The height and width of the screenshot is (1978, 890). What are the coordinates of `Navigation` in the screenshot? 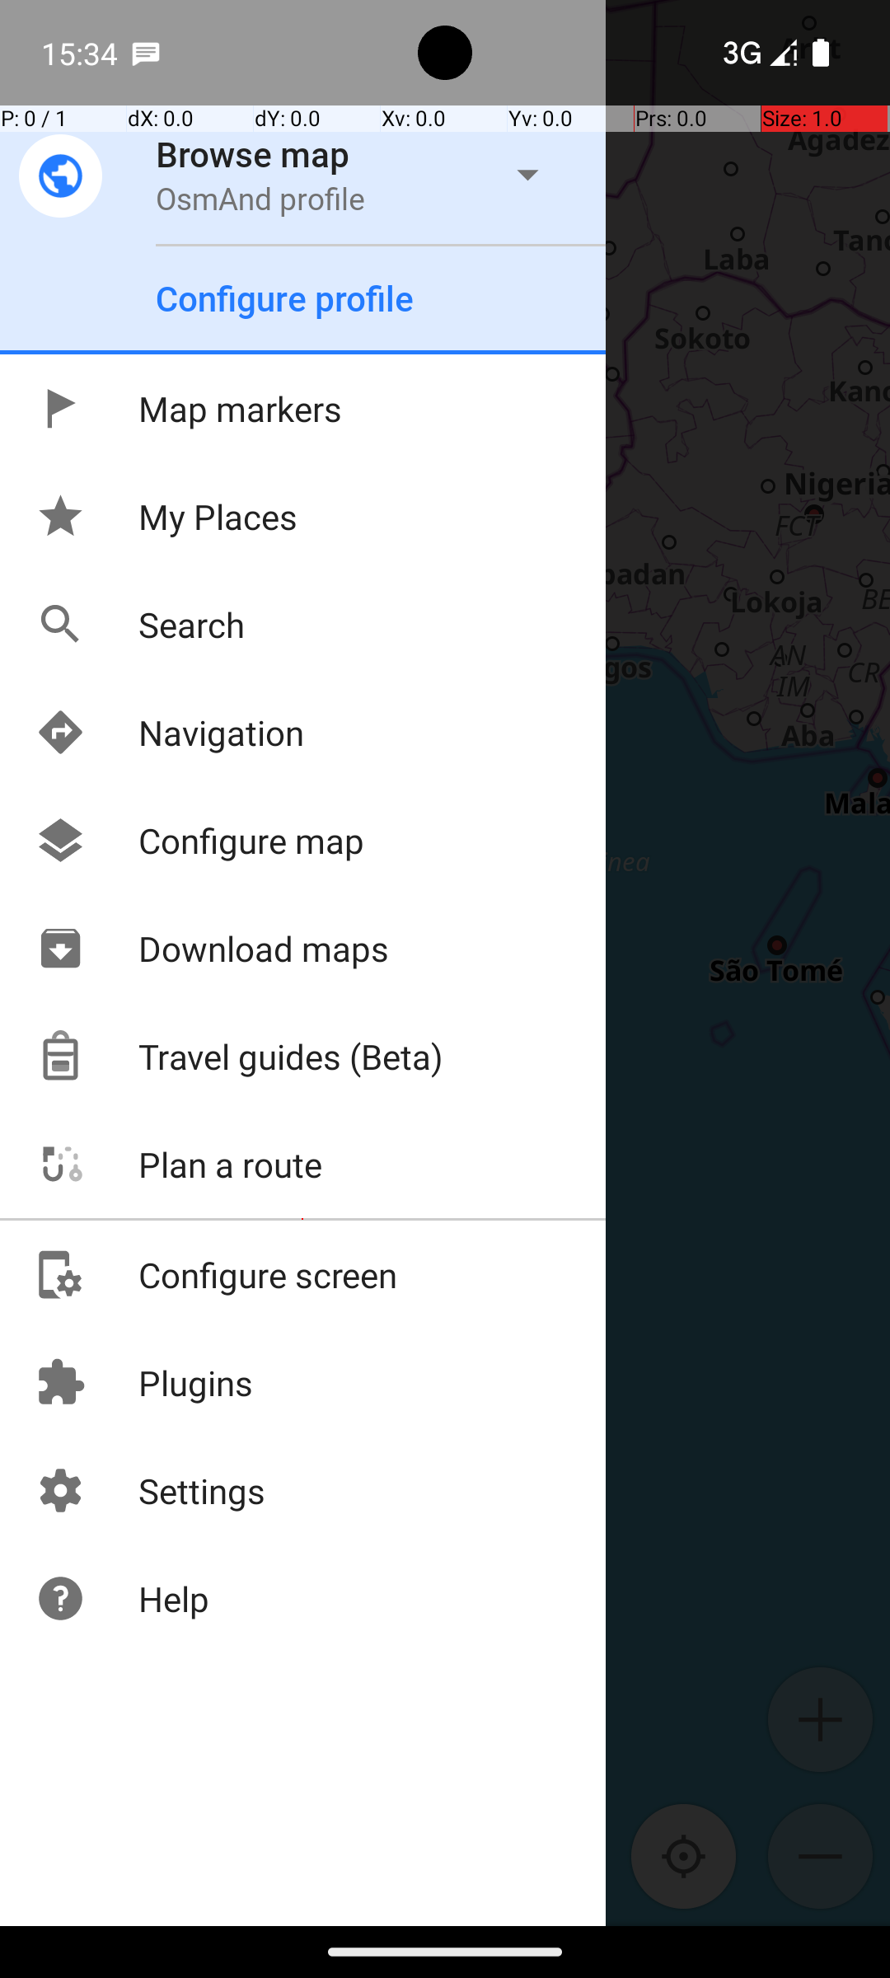 It's located at (170, 732).